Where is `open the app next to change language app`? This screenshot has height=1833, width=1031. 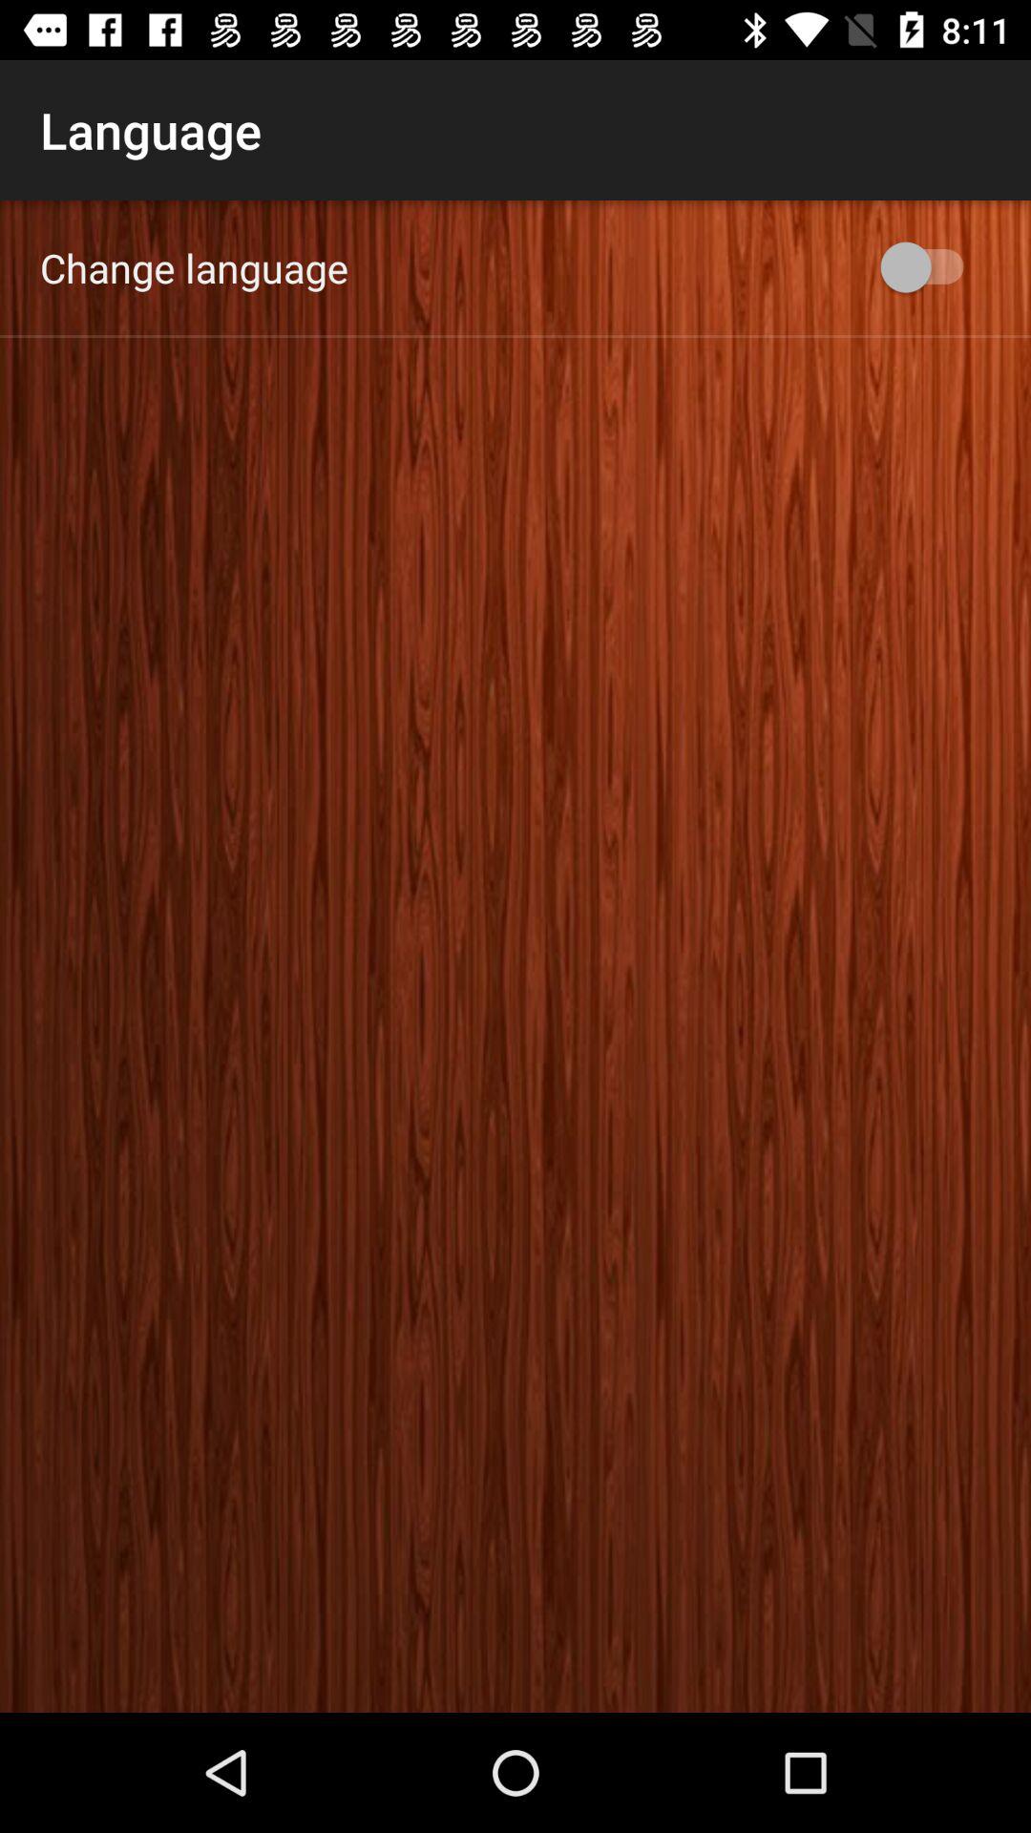
open the app next to change language app is located at coordinates (932, 267).